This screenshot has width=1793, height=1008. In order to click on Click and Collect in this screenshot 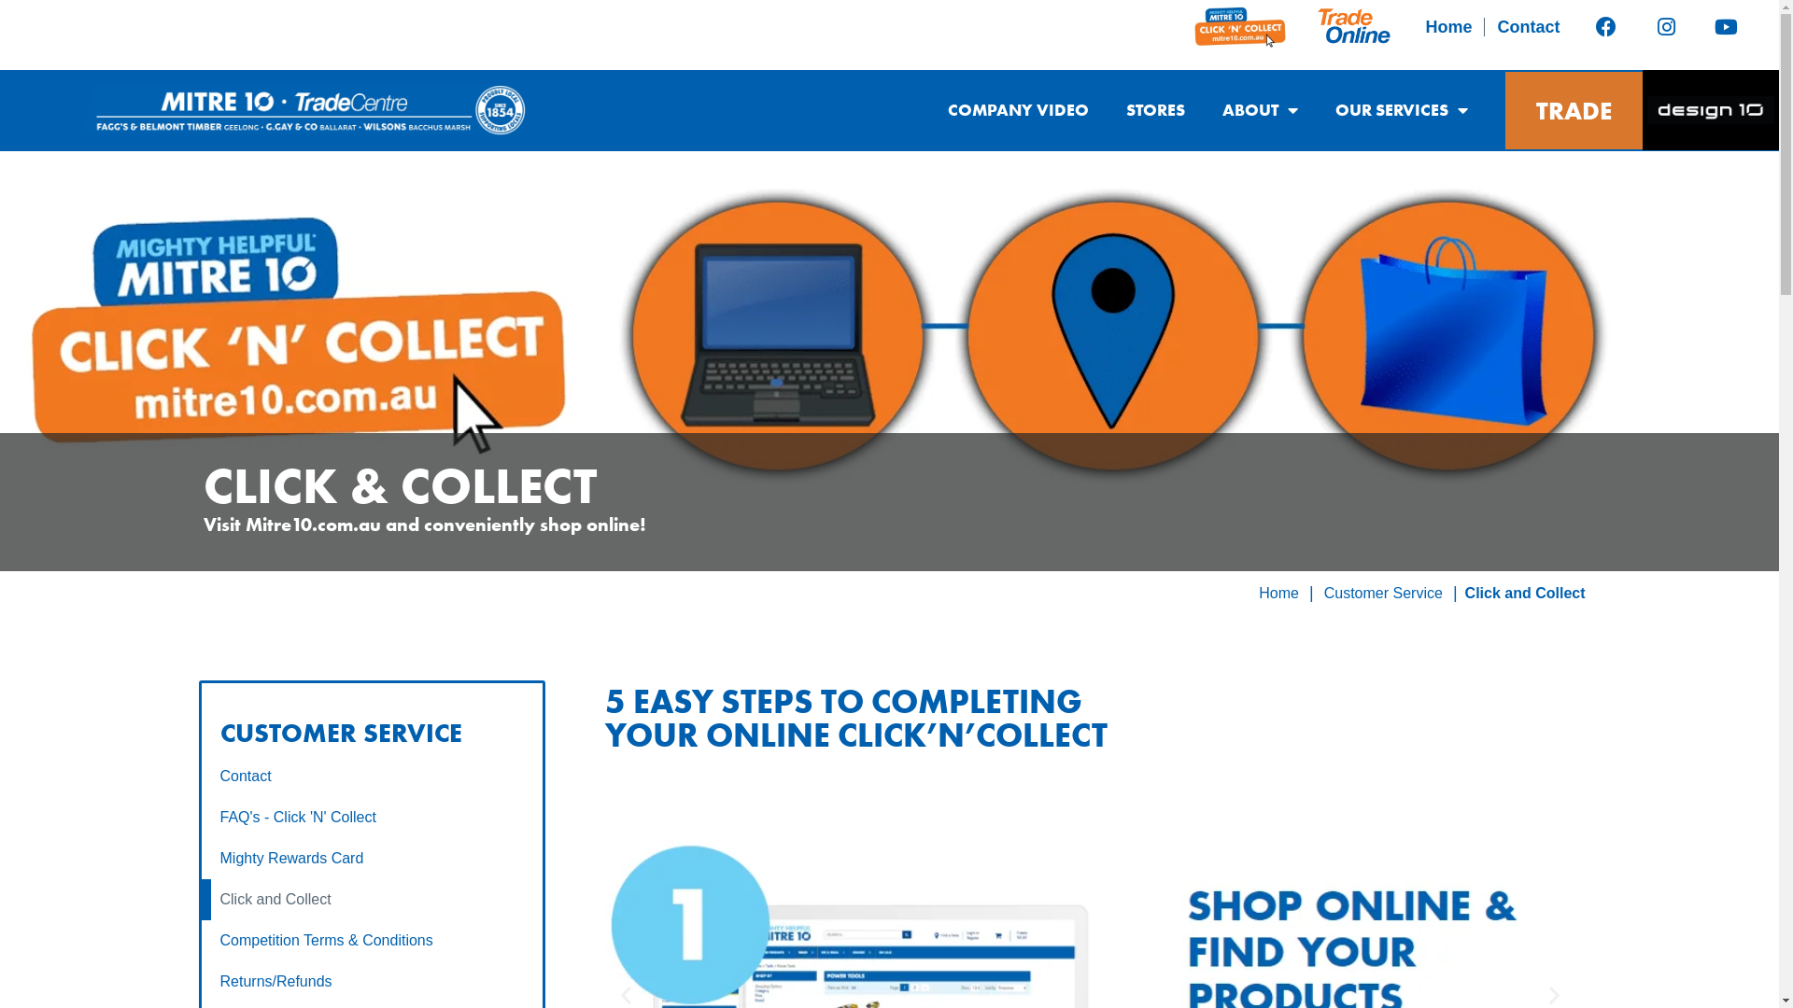, I will do `click(373, 900)`.